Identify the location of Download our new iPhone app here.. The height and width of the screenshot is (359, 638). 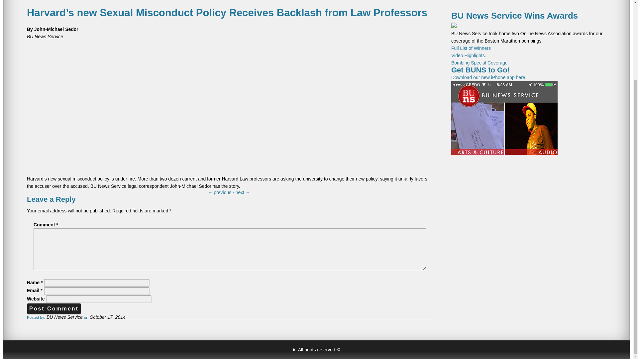
(504, 115).